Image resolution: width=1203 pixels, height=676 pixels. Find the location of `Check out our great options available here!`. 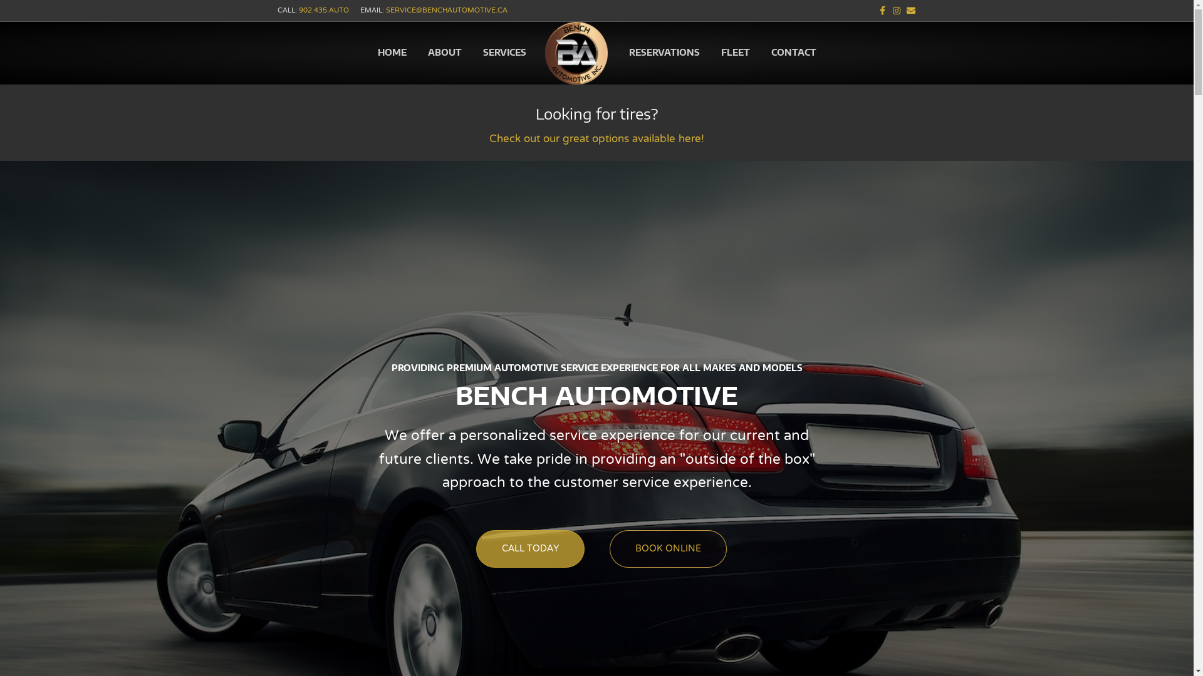

Check out our great options available here! is located at coordinates (596, 139).